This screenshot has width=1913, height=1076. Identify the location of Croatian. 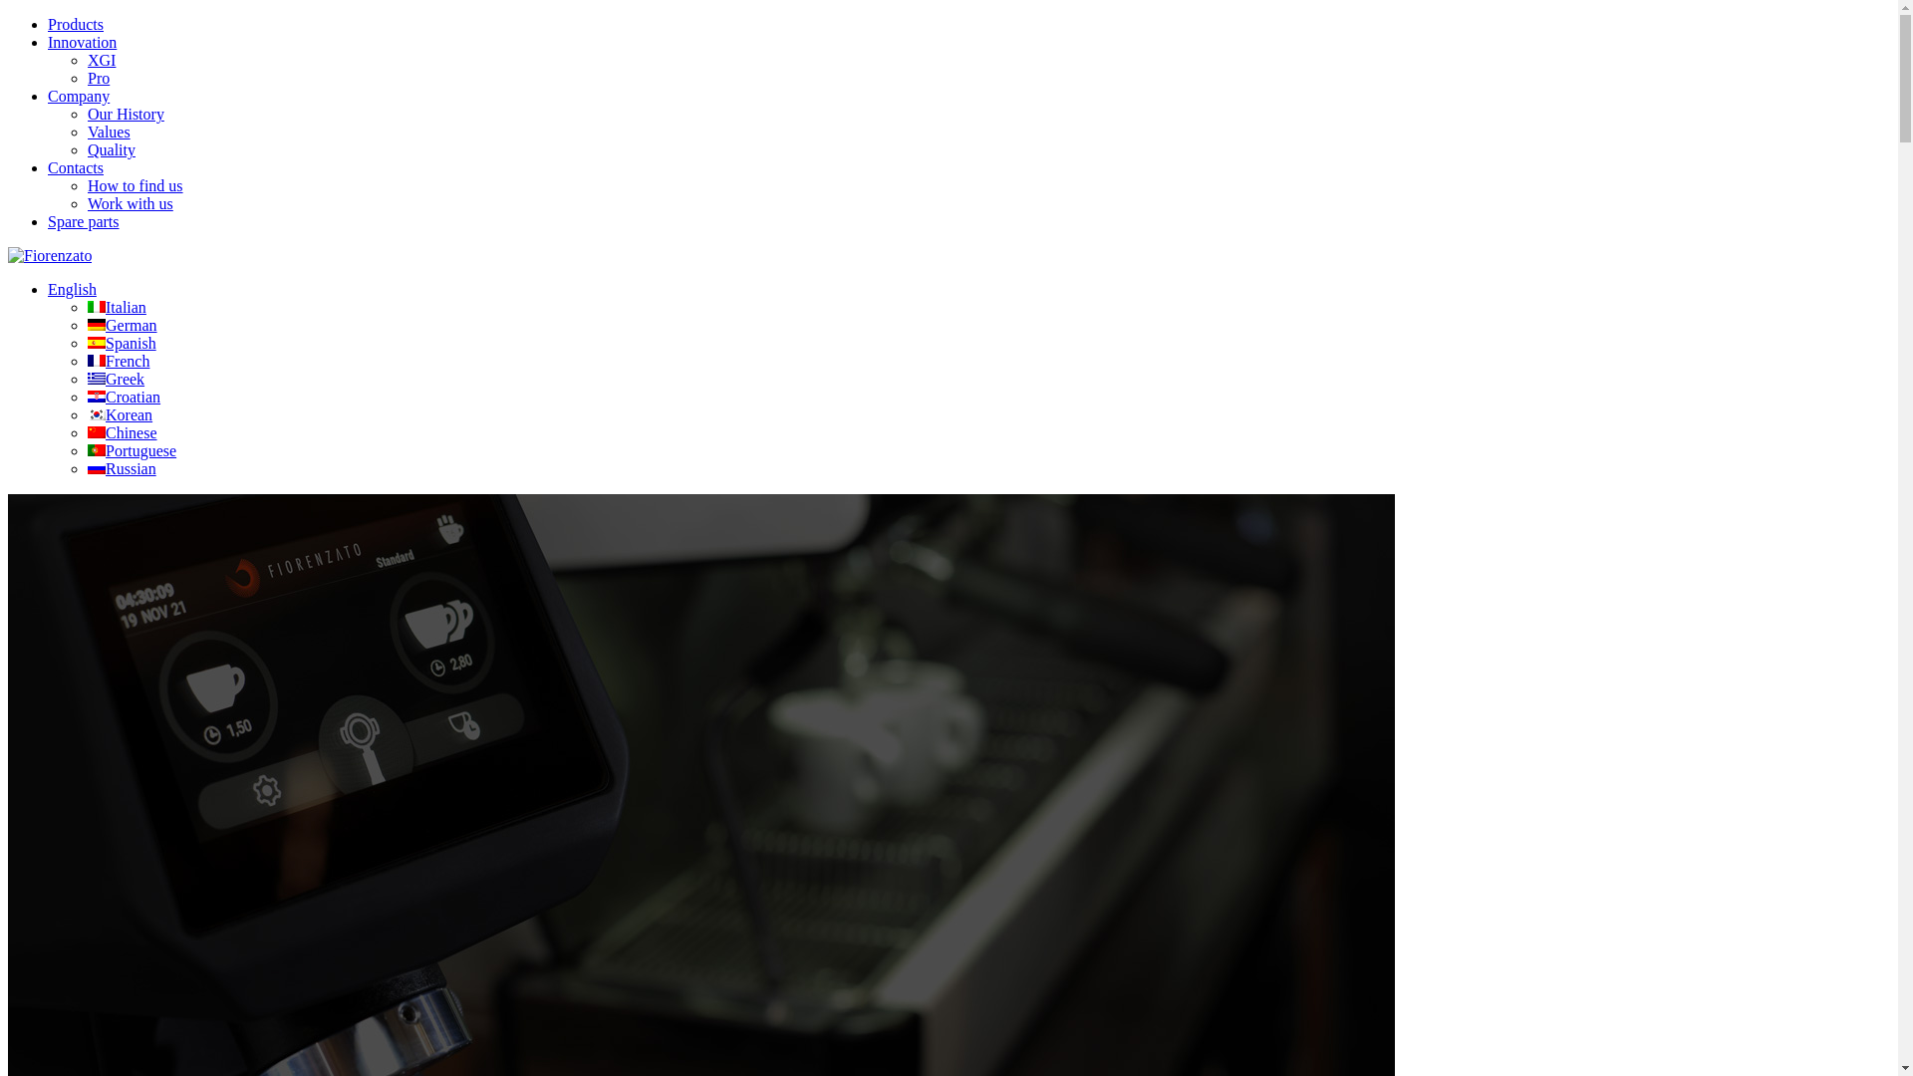
(124, 397).